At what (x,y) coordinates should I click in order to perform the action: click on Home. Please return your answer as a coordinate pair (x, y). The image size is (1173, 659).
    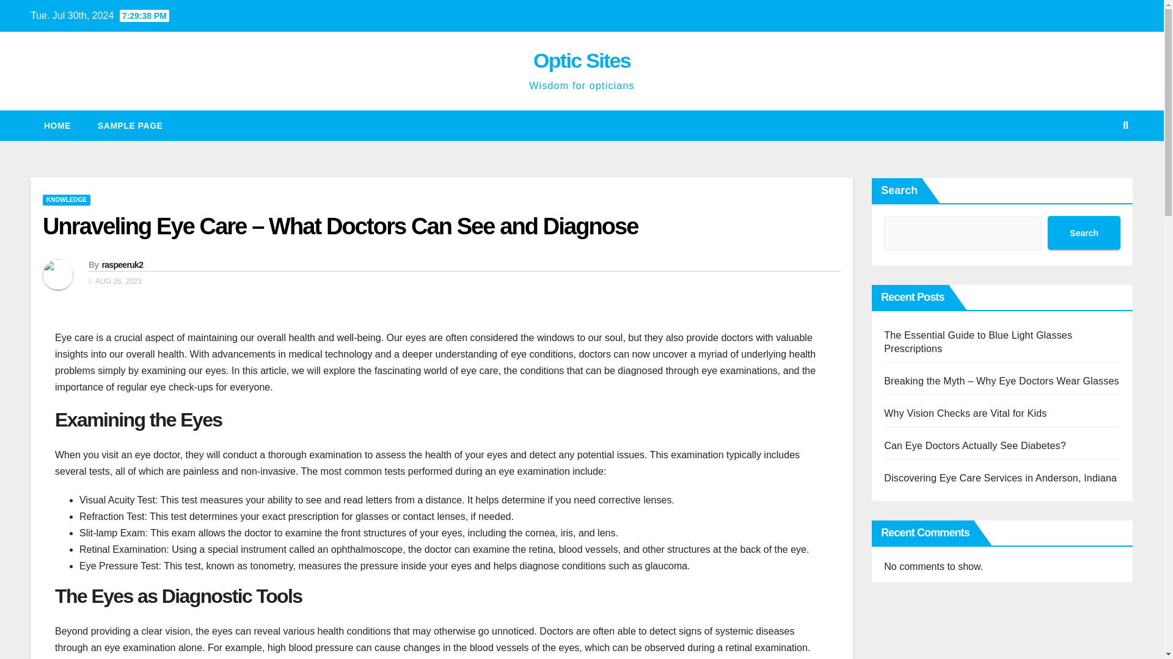
    Looking at the image, I should click on (57, 126).